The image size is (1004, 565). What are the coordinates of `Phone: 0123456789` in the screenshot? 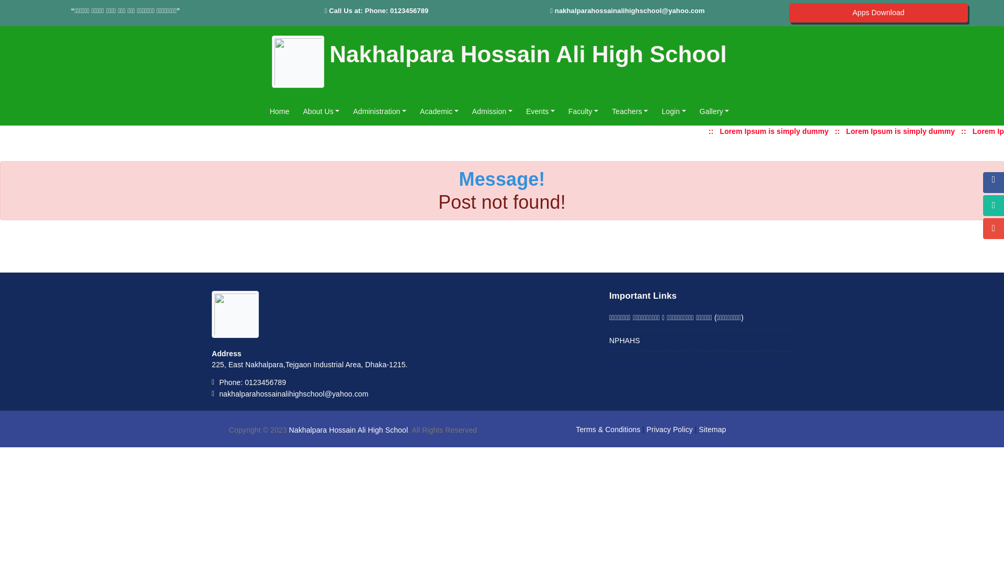 It's located at (397, 10).